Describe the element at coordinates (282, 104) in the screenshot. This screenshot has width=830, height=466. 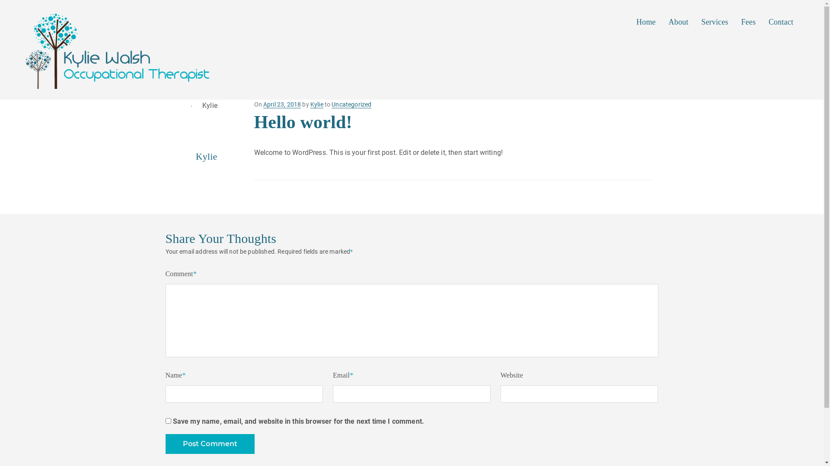
I see `April 23, 2018` at that location.